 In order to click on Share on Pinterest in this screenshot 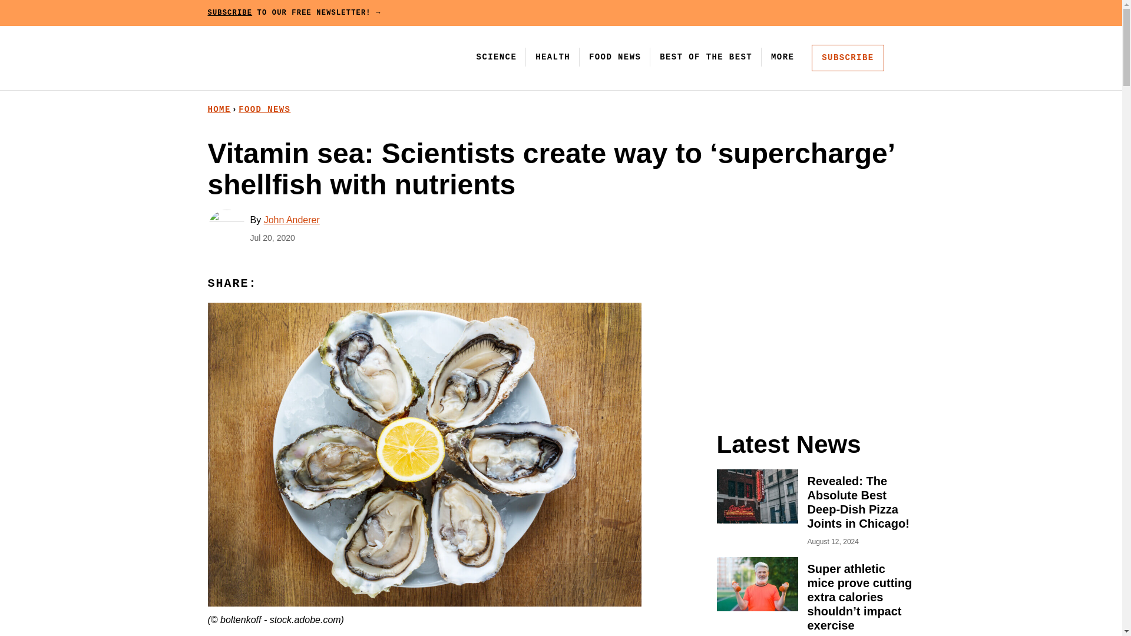, I will do `click(270, 284)`.